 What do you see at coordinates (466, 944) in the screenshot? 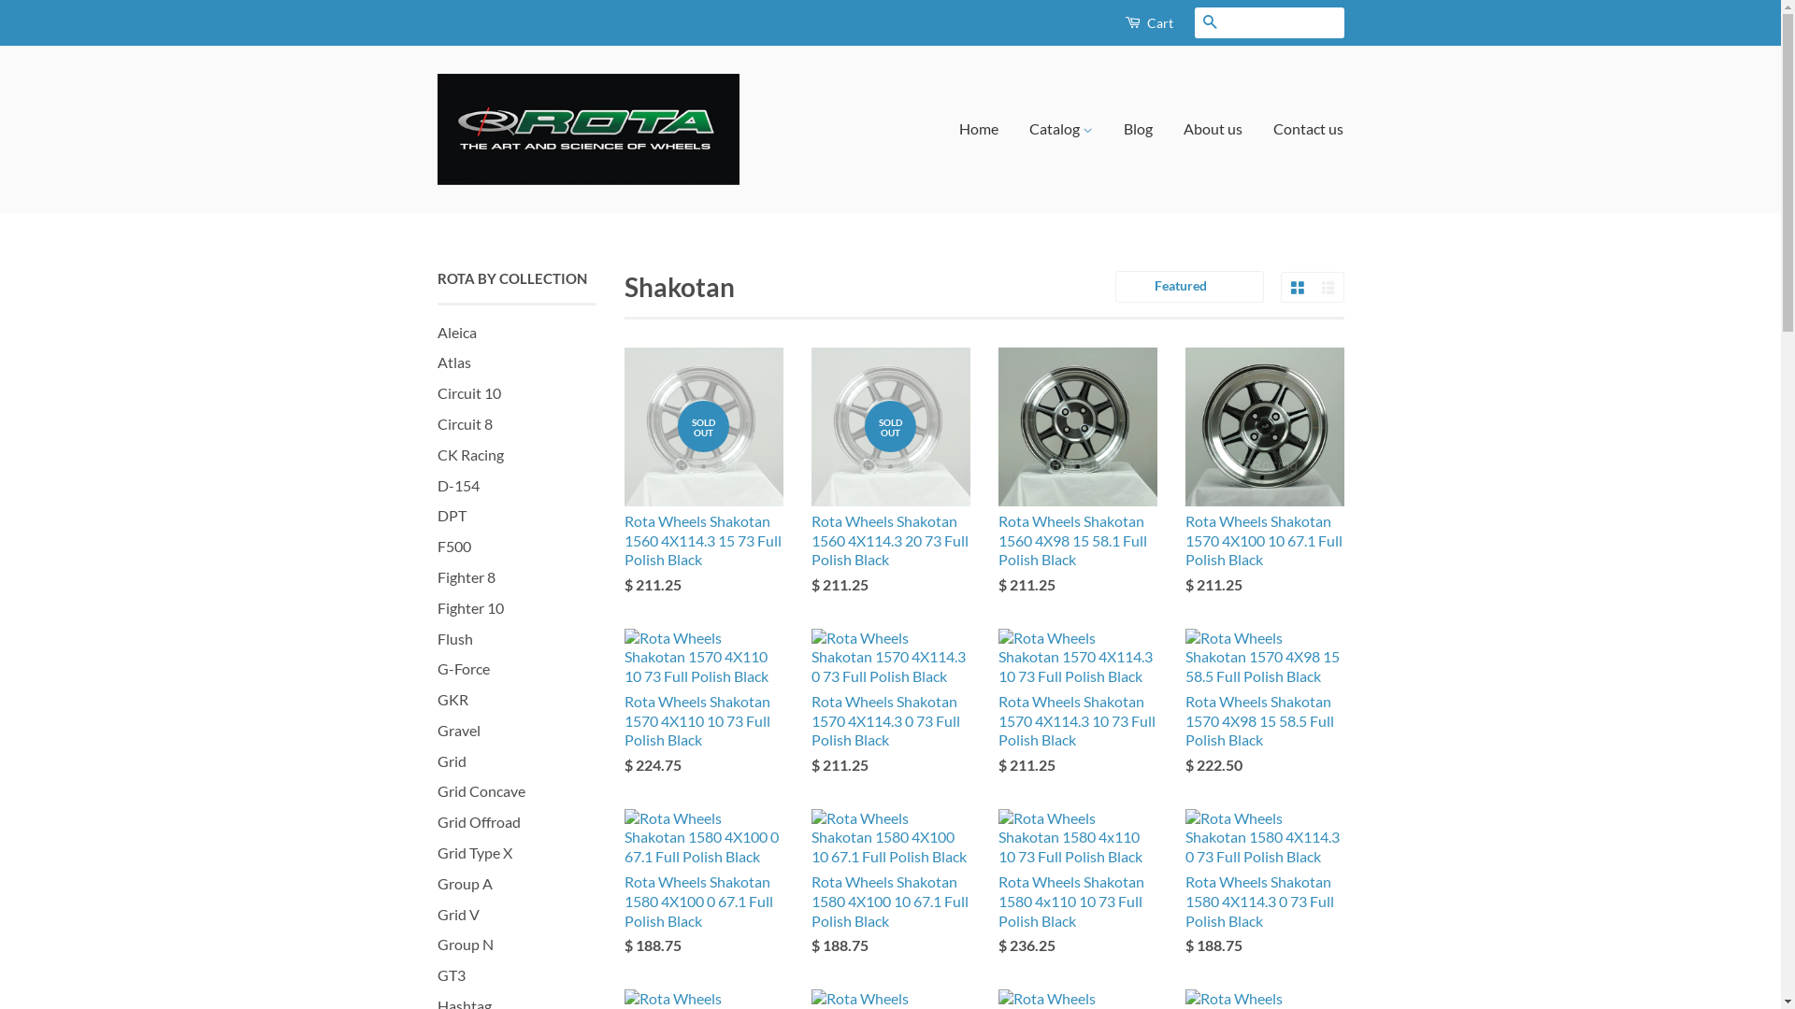
I see `Group N` at bounding box center [466, 944].